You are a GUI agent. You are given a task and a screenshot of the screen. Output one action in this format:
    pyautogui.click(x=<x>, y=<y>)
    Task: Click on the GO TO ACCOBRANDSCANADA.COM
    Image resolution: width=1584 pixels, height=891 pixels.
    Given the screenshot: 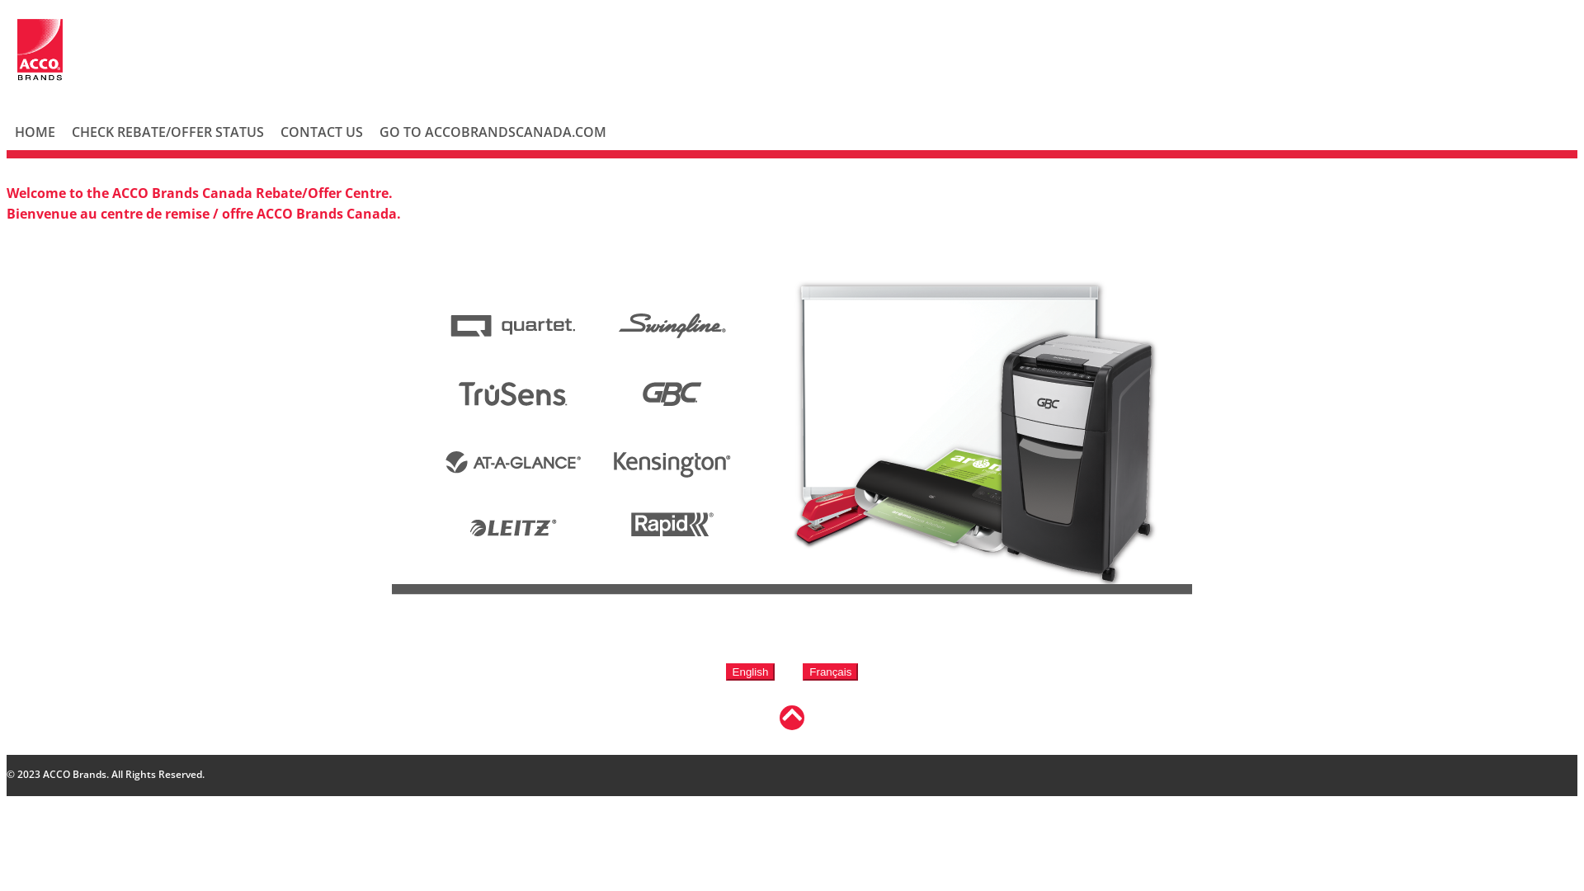 What is the action you would take?
    pyautogui.click(x=493, y=132)
    